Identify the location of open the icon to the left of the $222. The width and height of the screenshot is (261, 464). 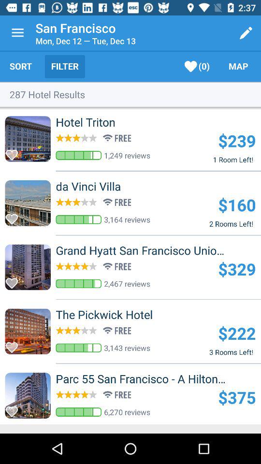
(120, 315).